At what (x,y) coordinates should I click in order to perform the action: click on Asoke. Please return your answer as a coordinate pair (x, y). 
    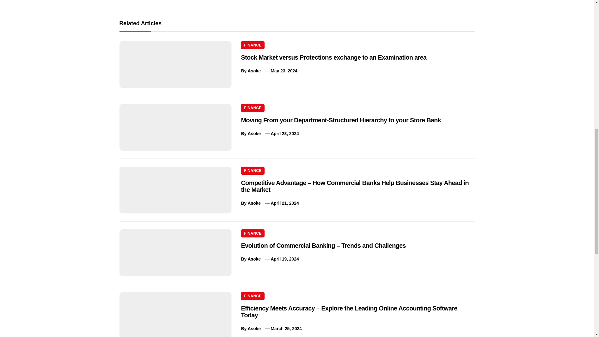
    Looking at the image, I should click on (254, 259).